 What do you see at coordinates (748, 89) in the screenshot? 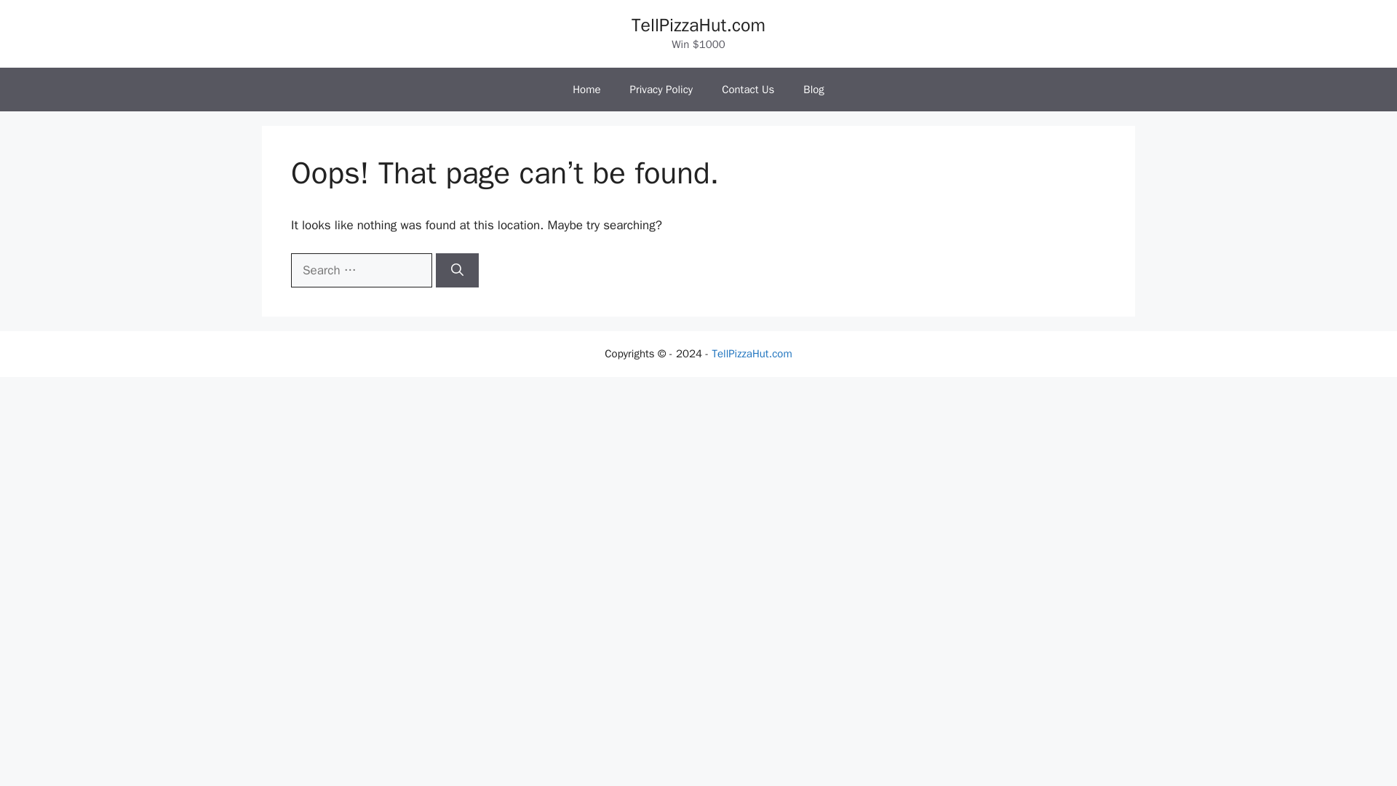
I see `Contact Us` at bounding box center [748, 89].